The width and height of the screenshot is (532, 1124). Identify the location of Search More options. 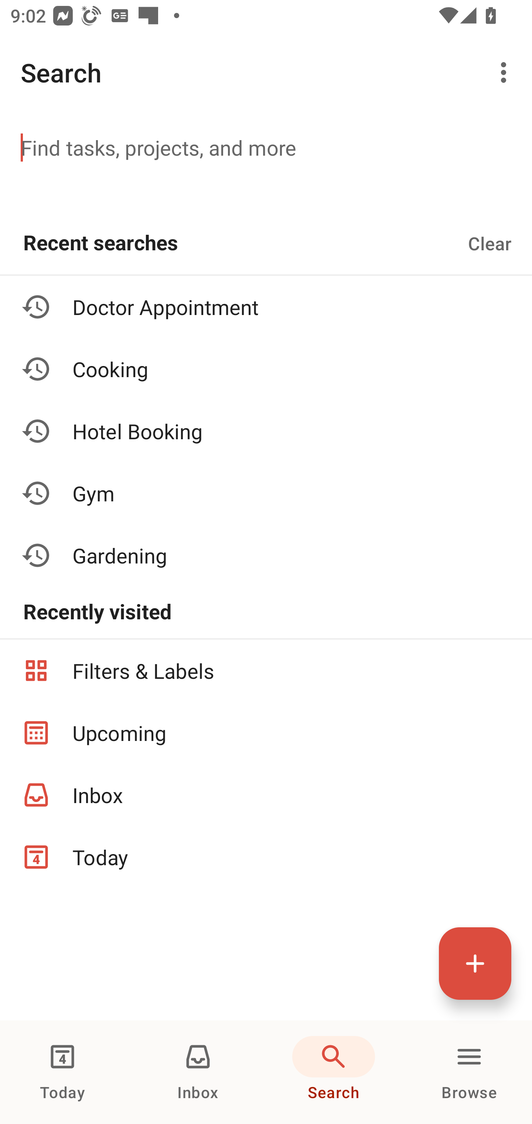
(266, 72).